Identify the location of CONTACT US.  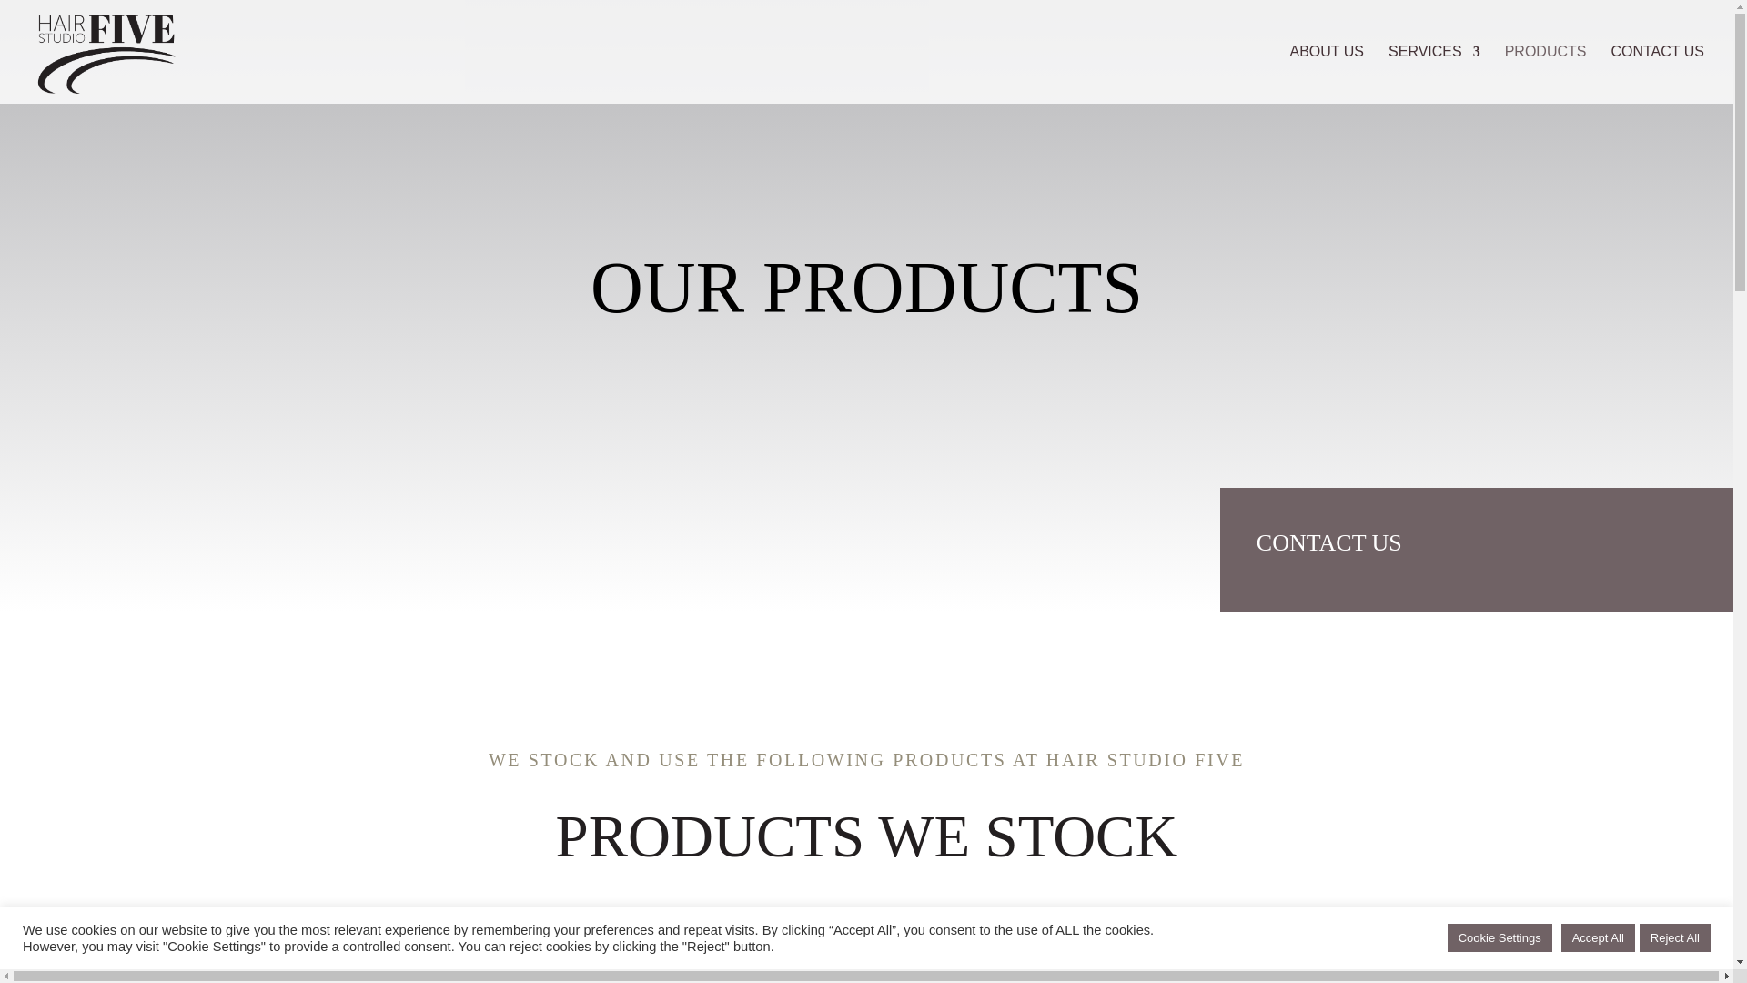
(1658, 75).